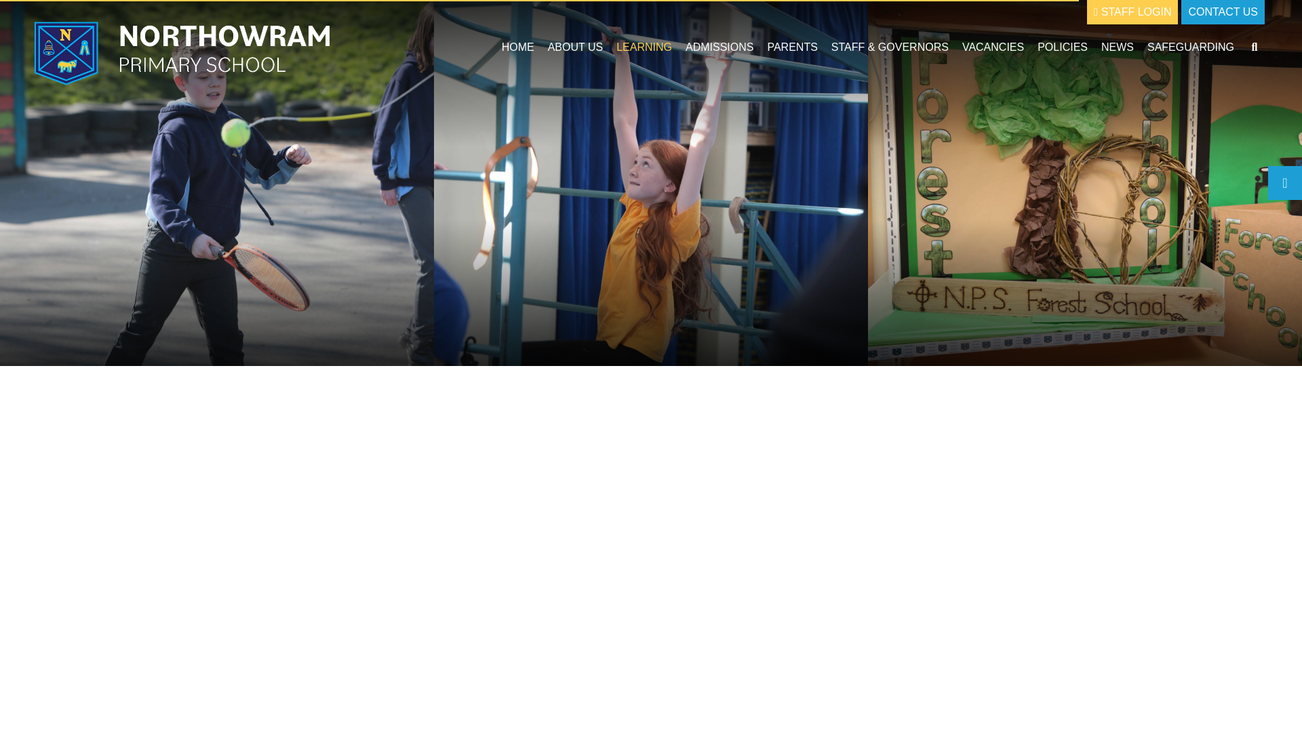  I want to click on ADMISSIONS, so click(719, 41).